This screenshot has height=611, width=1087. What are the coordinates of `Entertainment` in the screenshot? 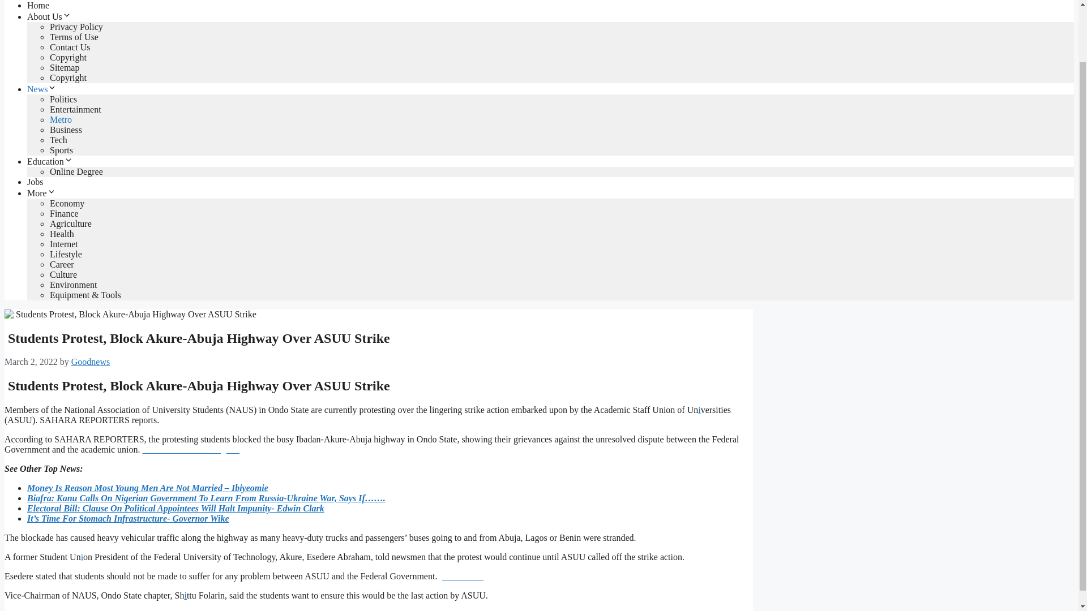 It's located at (75, 109).